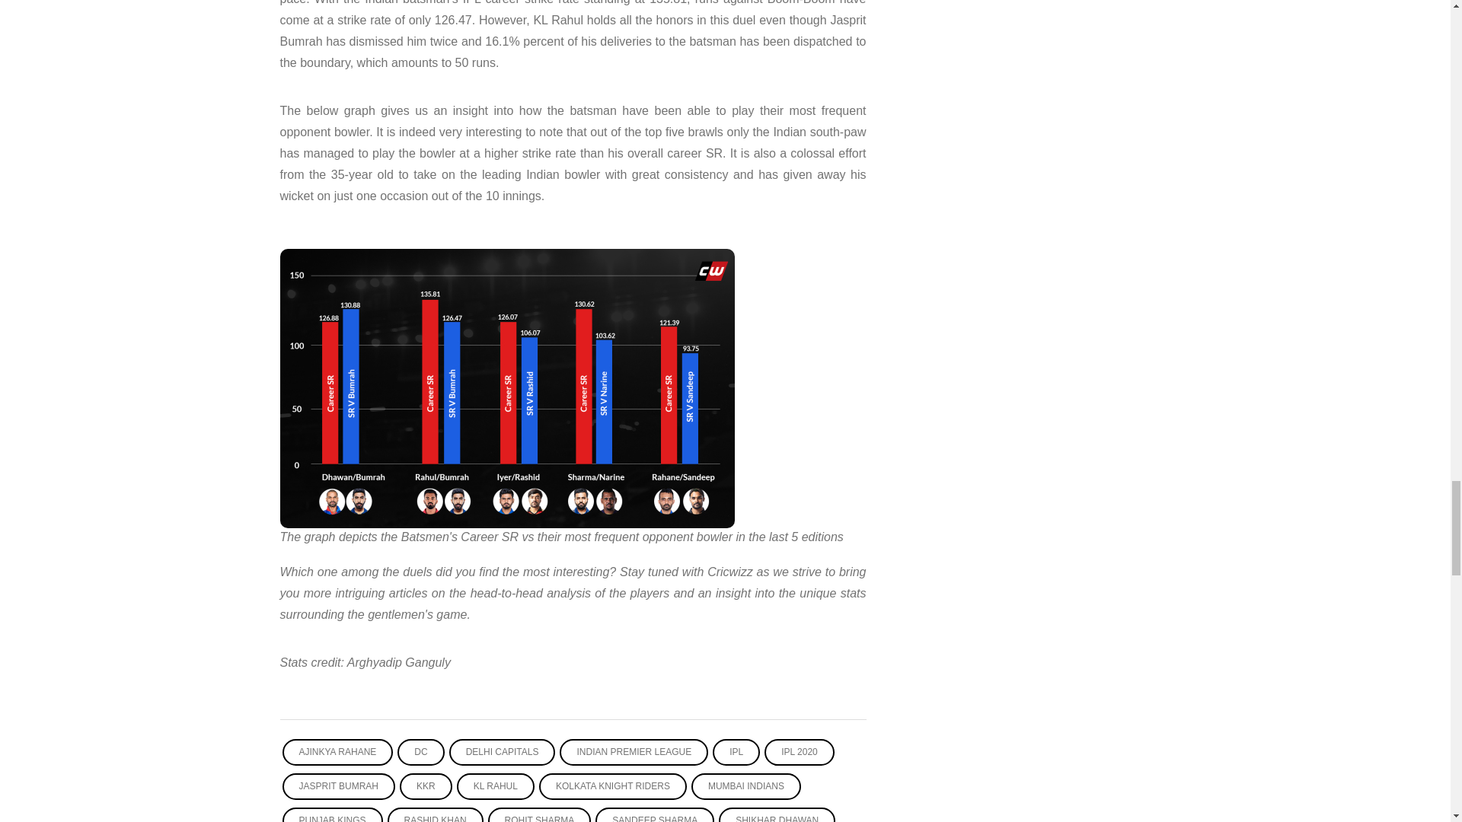  I want to click on IPL, so click(736, 752).